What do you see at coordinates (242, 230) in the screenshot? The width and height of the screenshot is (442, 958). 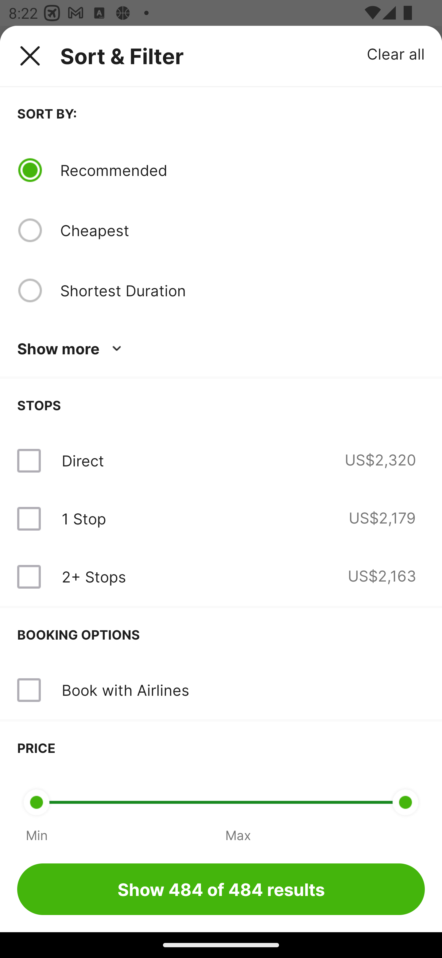 I see `Cheapest` at bounding box center [242, 230].